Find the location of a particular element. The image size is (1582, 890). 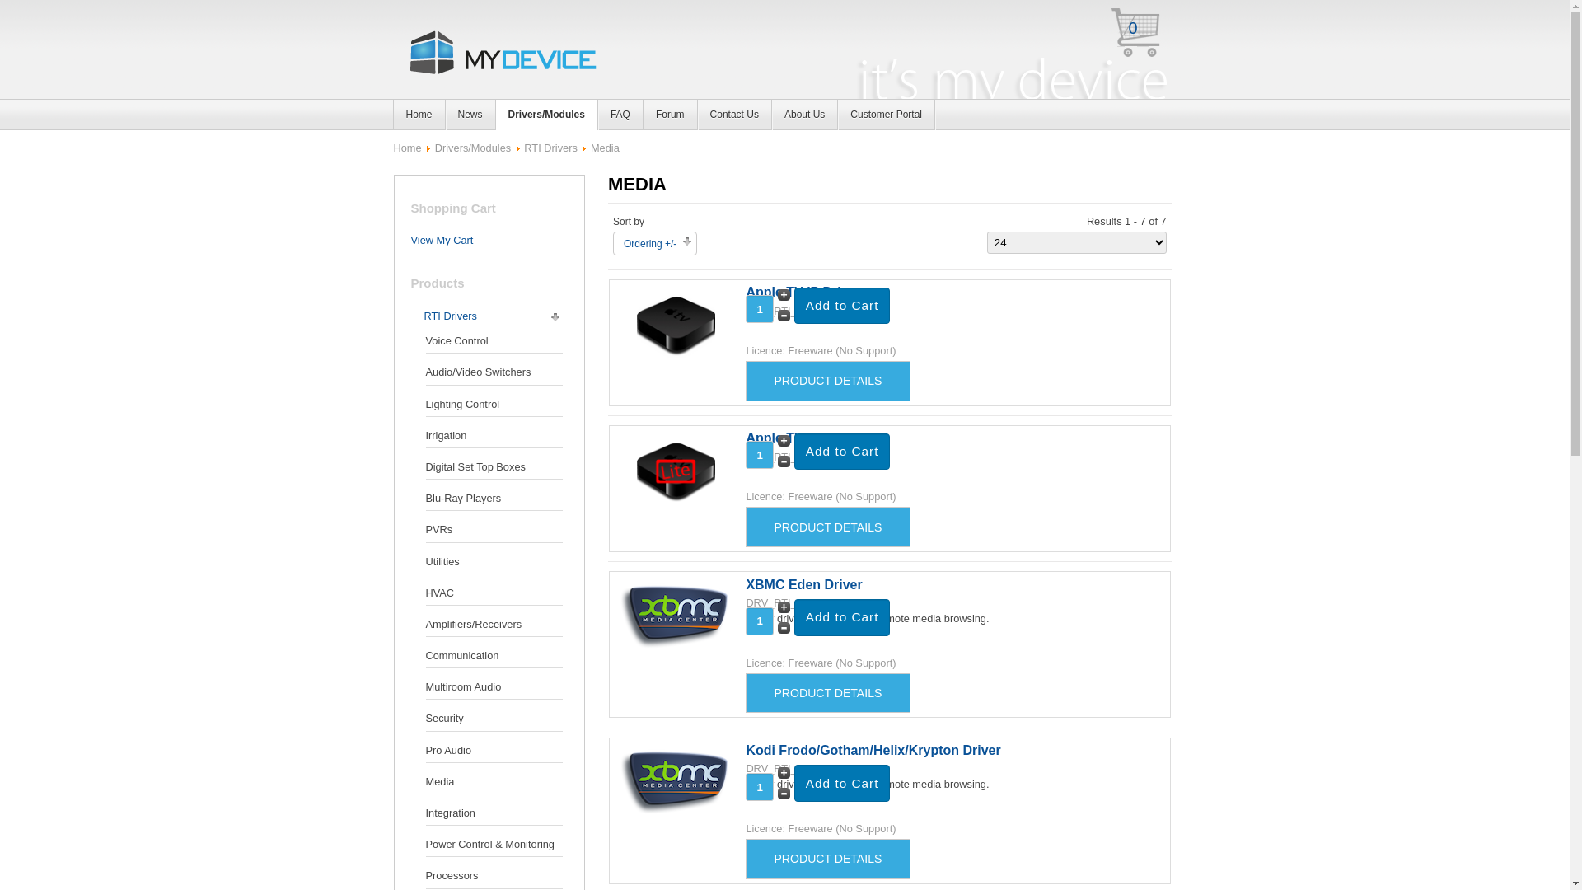

RTI Drivers is located at coordinates (550, 148).